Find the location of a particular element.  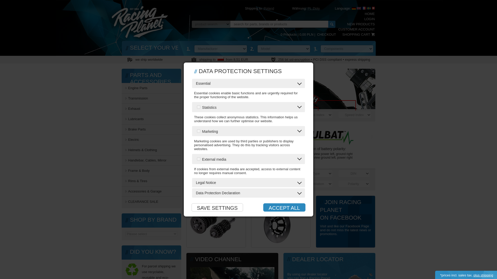

 English  is located at coordinates (359, 8).